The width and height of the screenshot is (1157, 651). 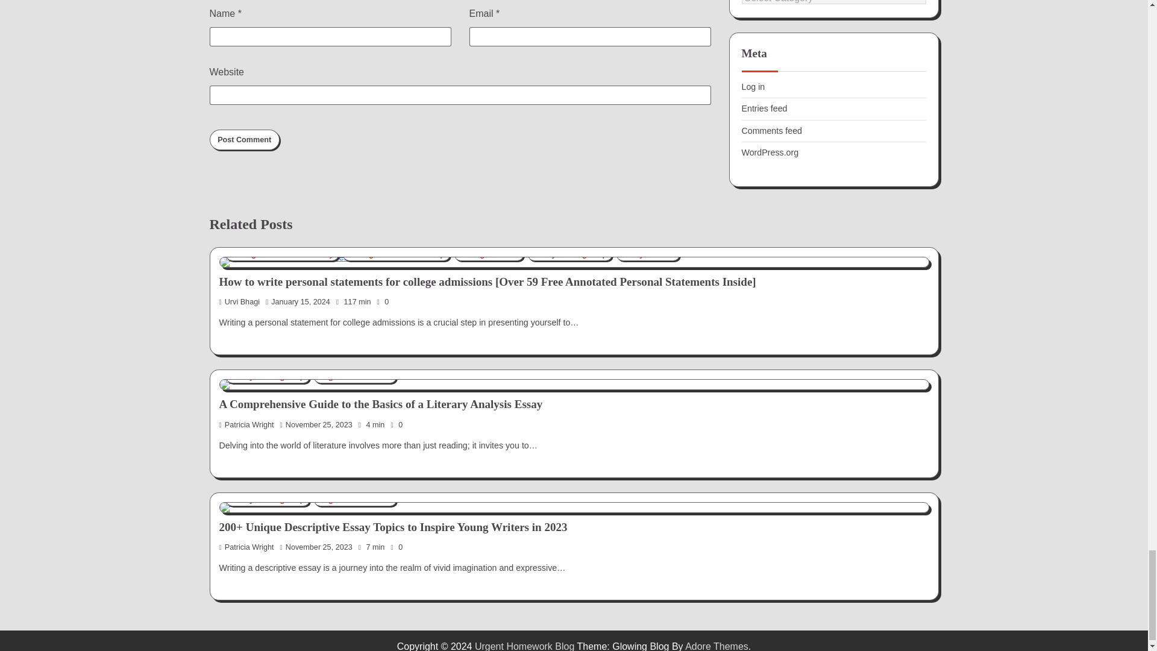 I want to click on essay writing help, so click(x=569, y=254).